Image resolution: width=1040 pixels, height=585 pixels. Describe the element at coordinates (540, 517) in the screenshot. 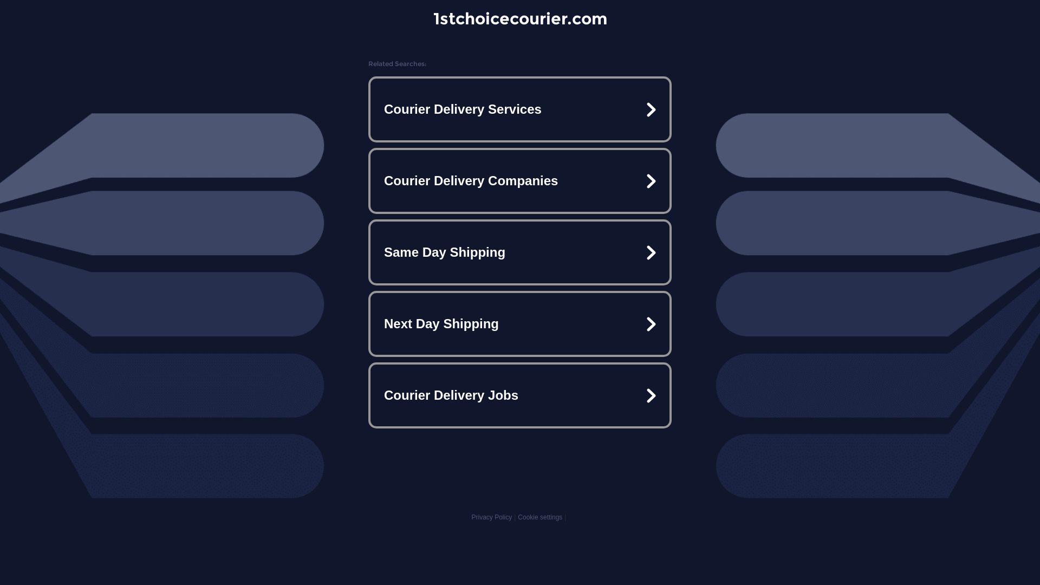

I see `Cookie settings` at that location.